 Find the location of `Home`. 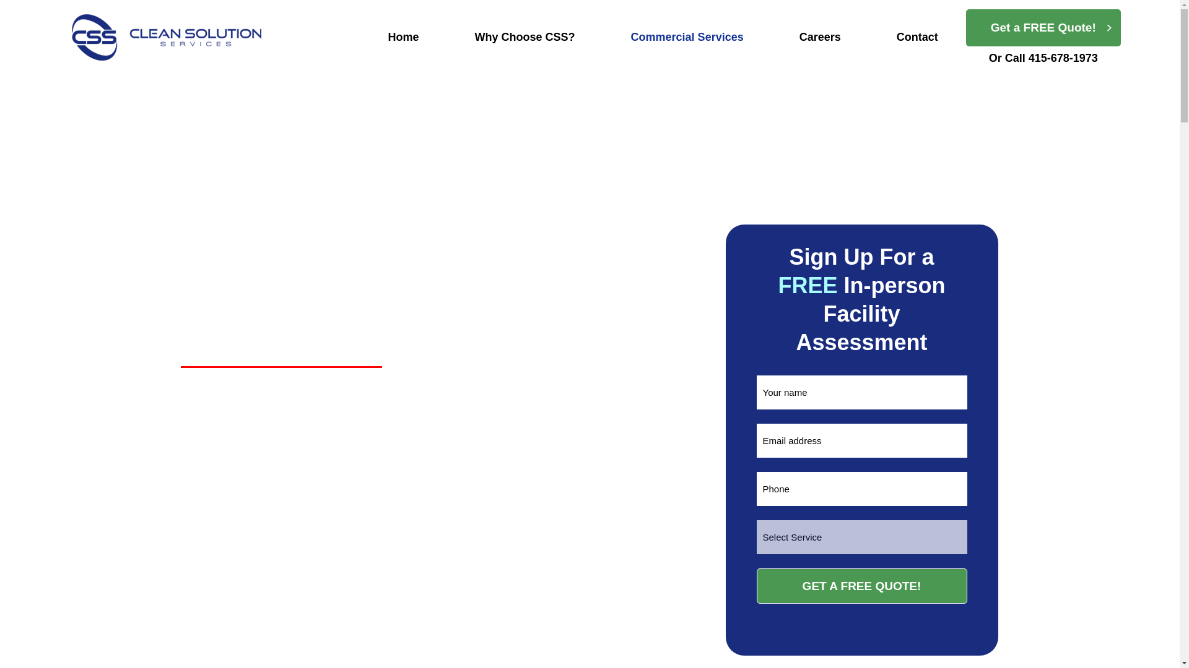

Home is located at coordinates (403, 37).